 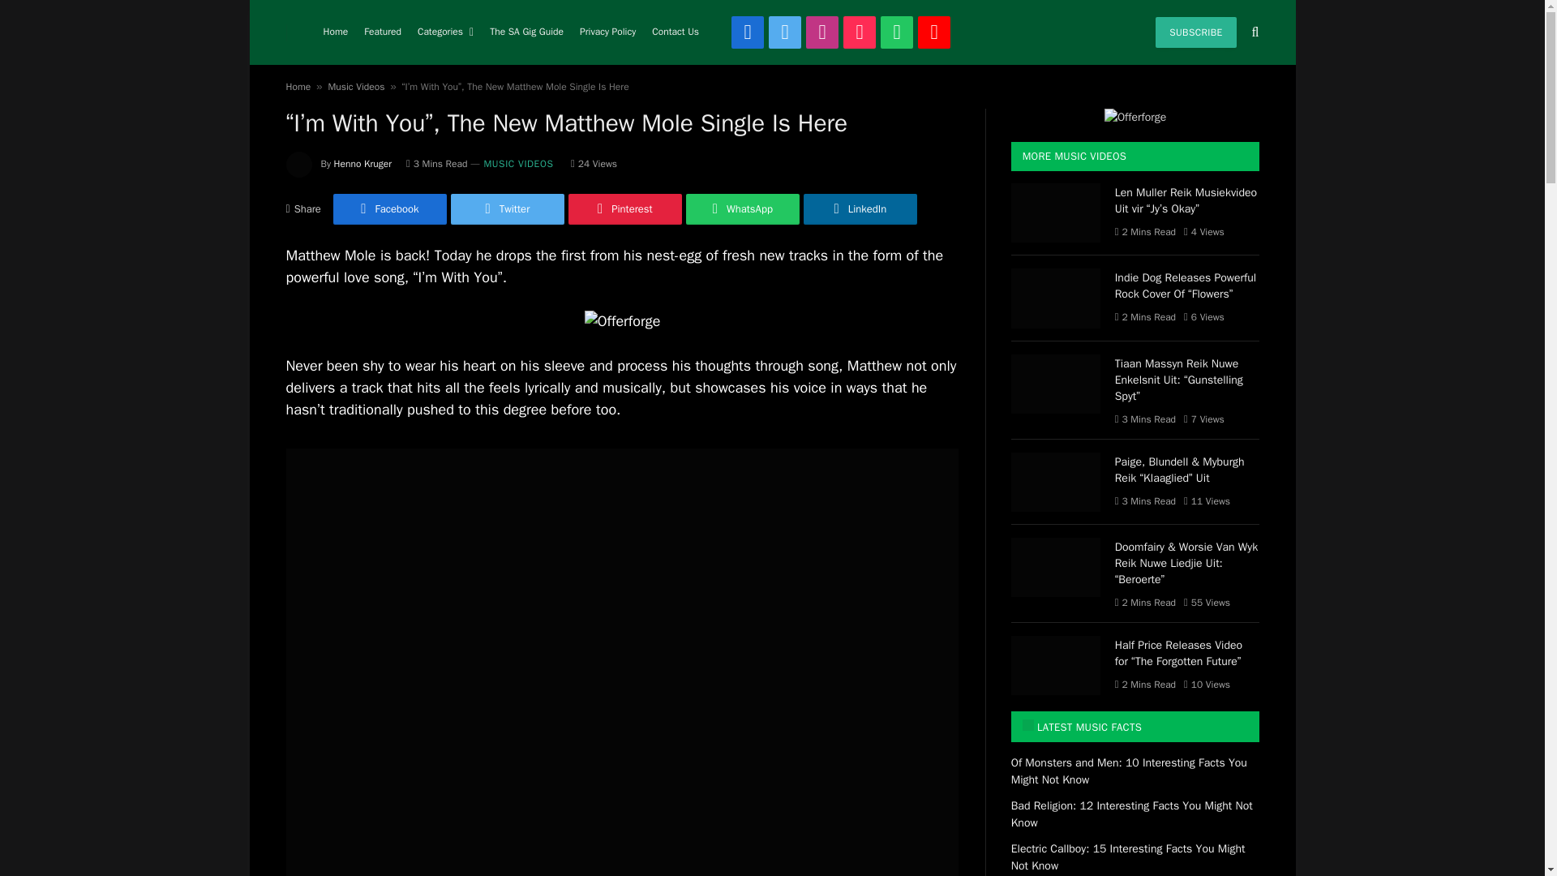 I want to click on MUSIC VIDEOS, so click(x=517, y=164).